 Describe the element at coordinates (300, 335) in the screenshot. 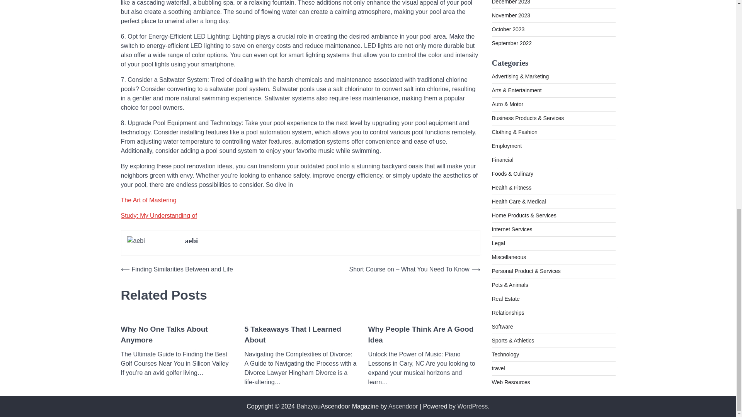

I see `5 Takeaways That I Learned About` at that location.